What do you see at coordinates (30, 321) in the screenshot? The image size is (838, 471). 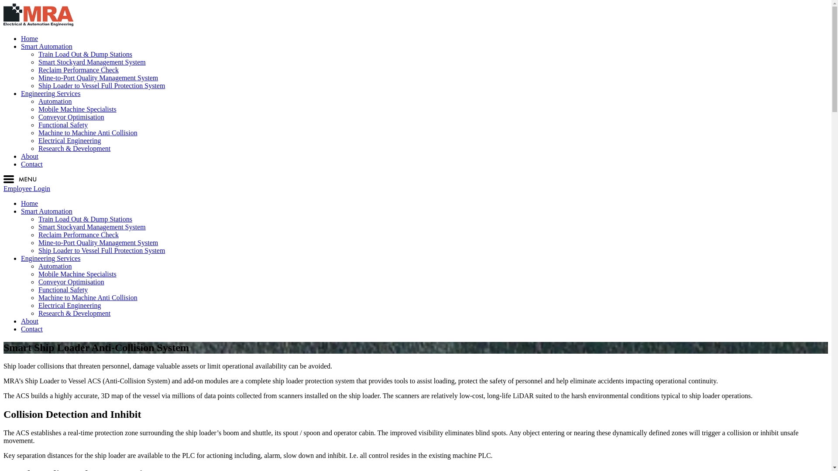 I see `About` at bounding box center [30, 321].